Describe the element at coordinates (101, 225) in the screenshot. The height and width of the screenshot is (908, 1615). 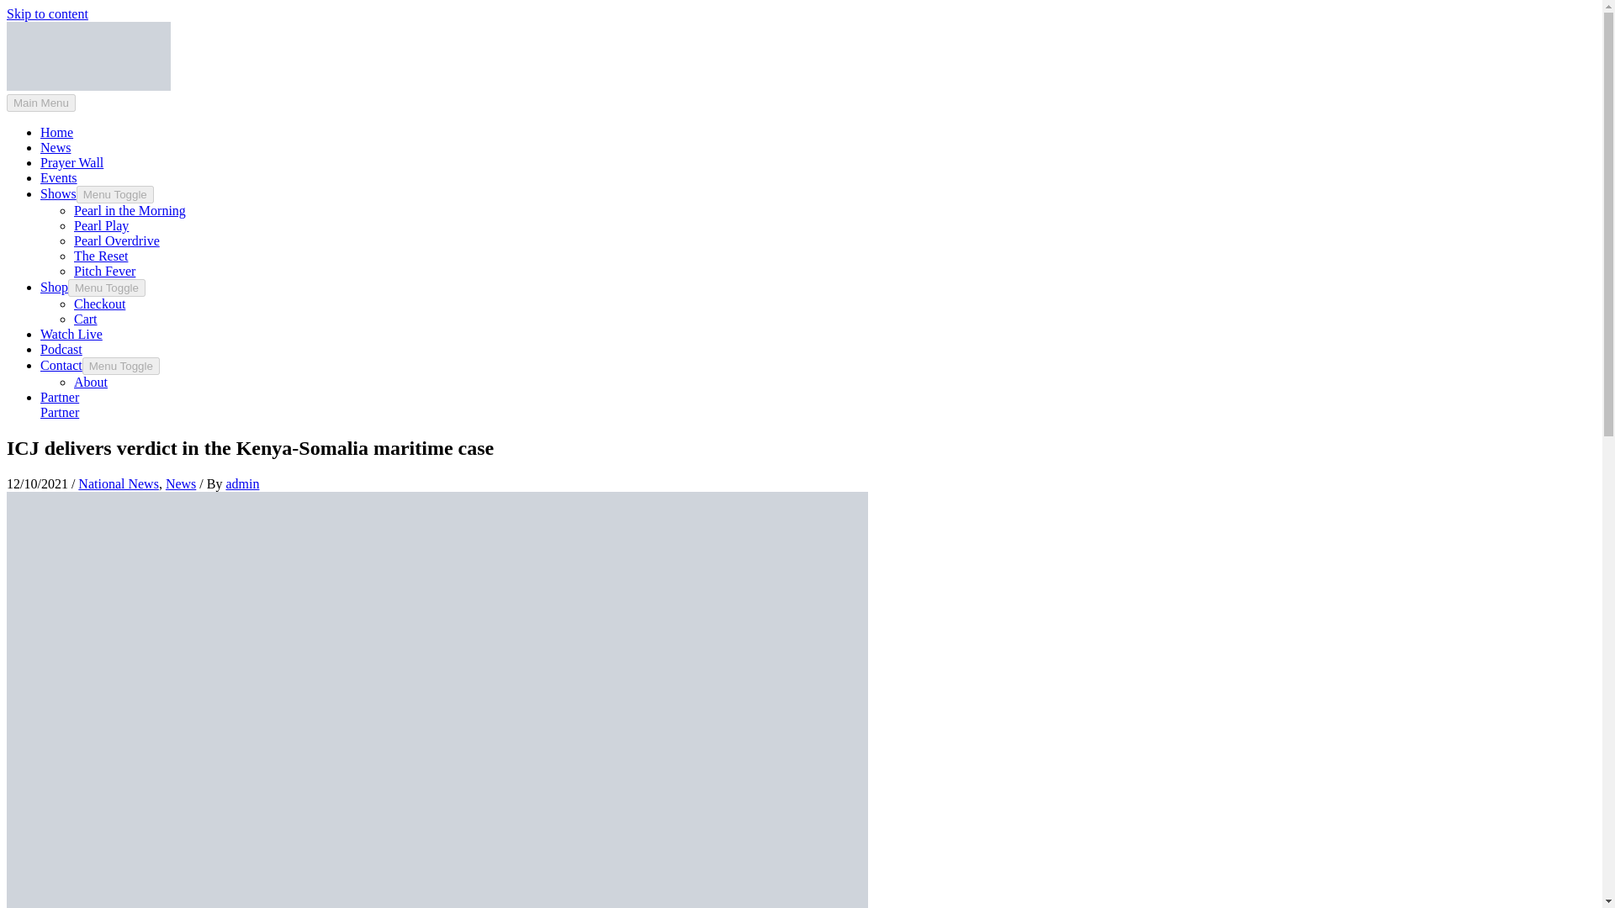
I see `Pearl Play` at that location.